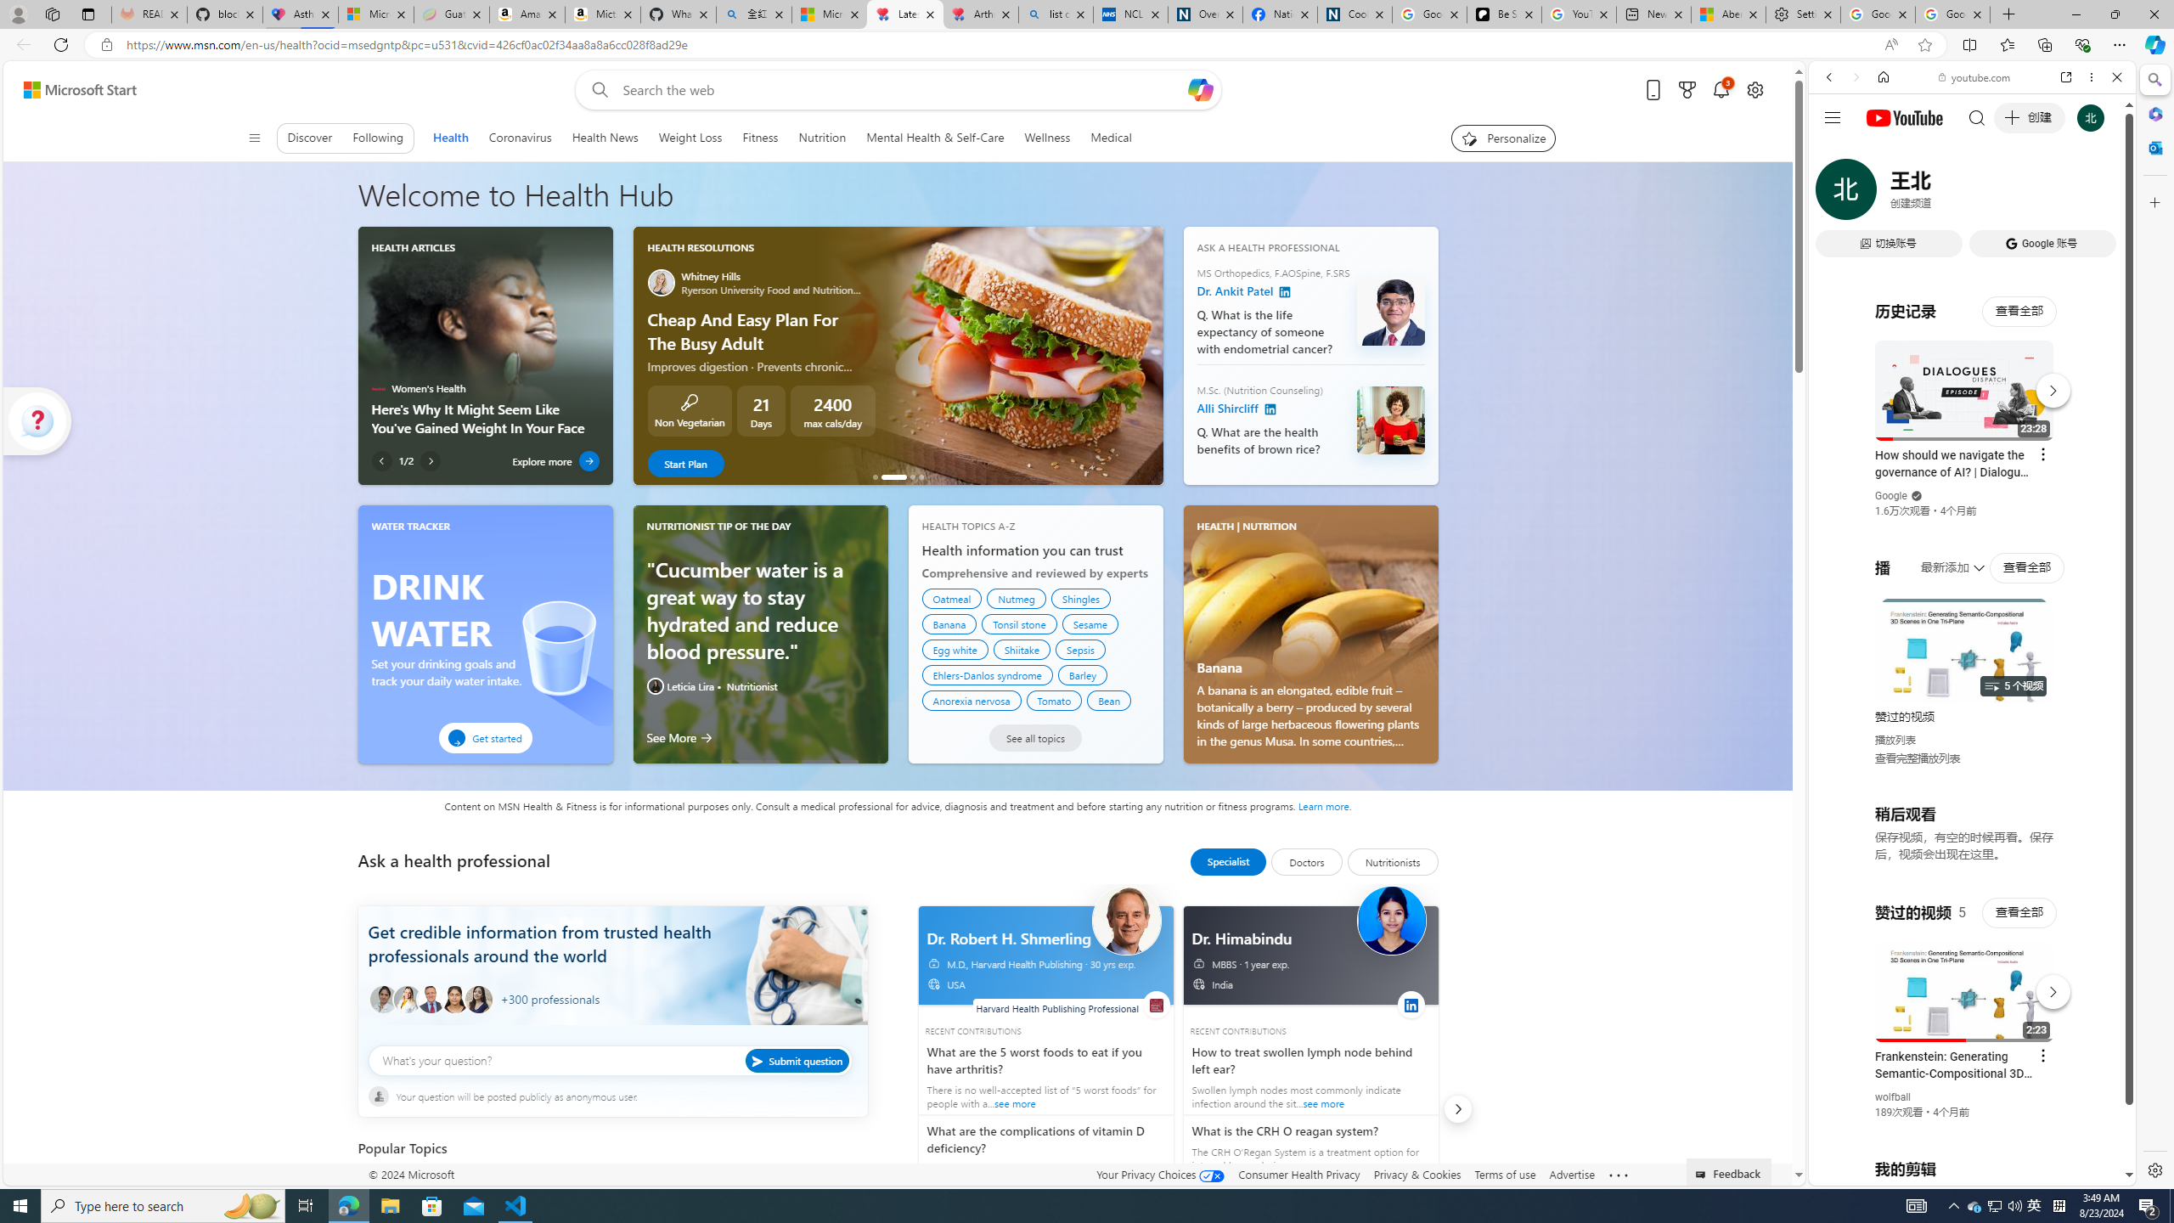 The image size is (2174, 1223). Describe the element at coordinates (690, 138) in the screenshot. I see `Weight Loss` at that location.